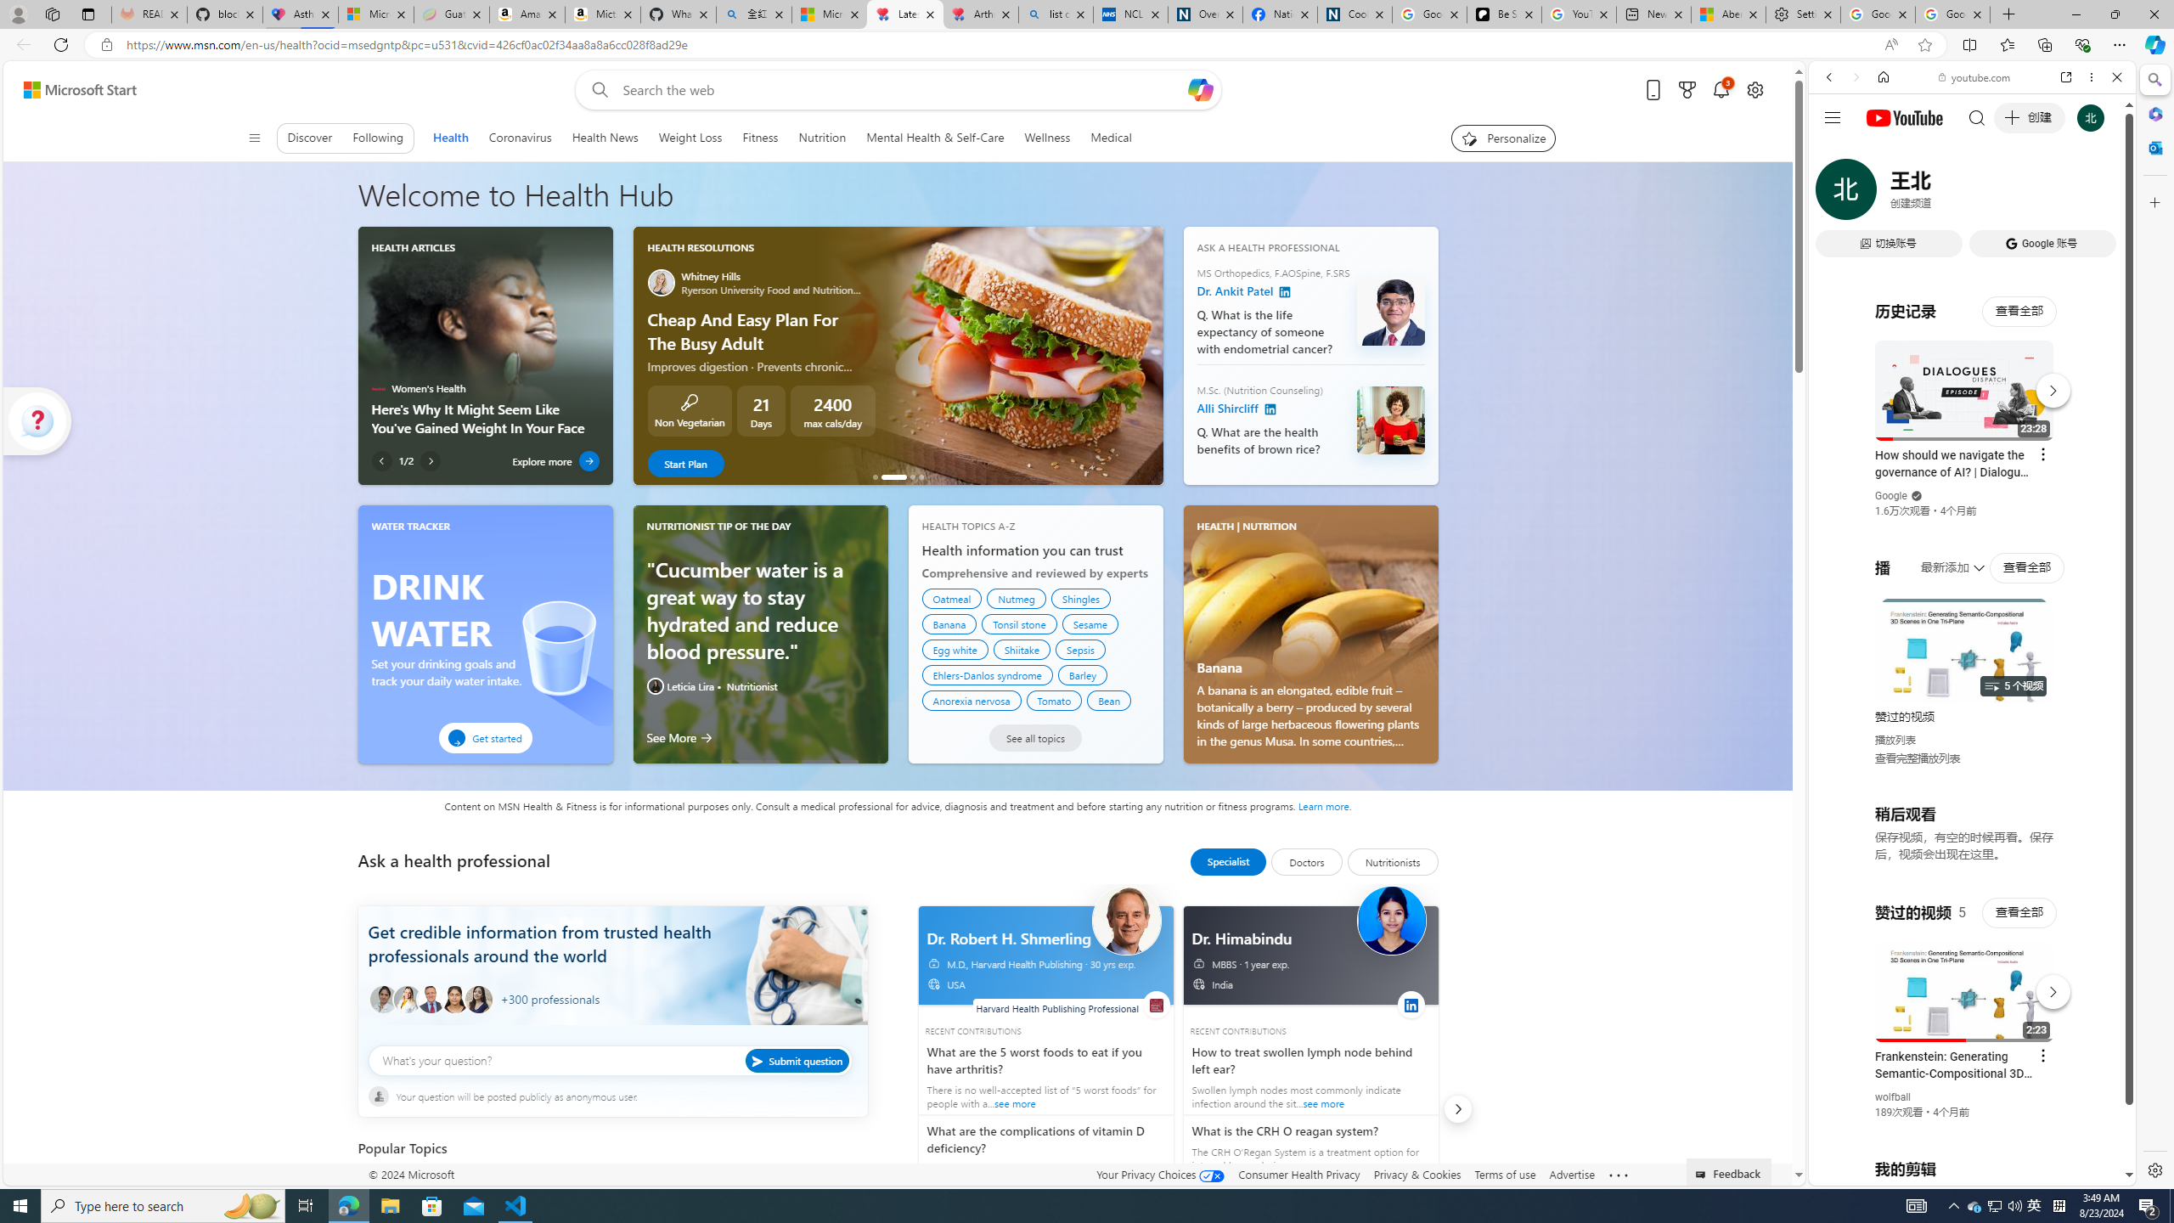 The image size is (2174, 1223). Describe the element at coordinates (690, 138) in the screenshot. I see `Weight Loss` at that location.